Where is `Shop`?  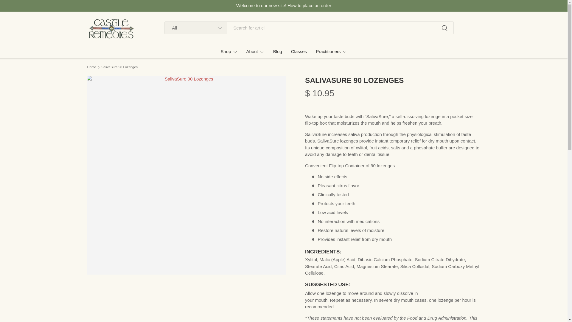
Shop is located at coordinates (229, 51).